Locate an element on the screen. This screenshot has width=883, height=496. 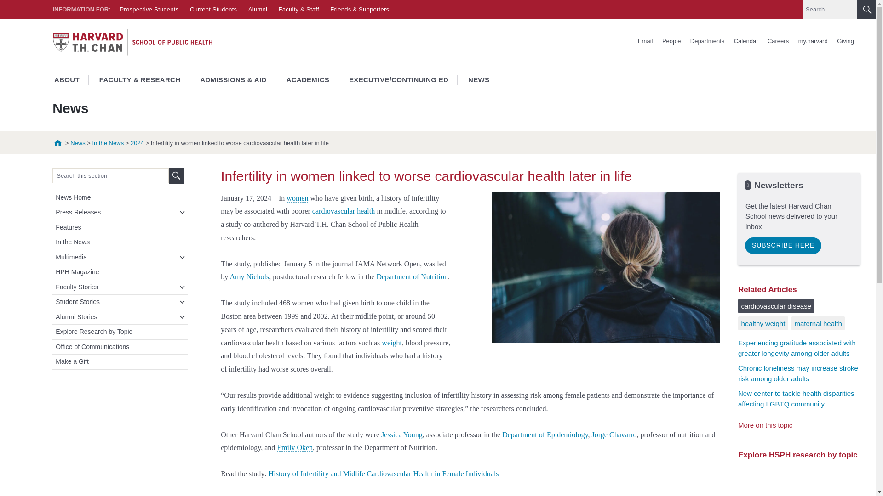
my.harvard is located at coordinates (813, 41).